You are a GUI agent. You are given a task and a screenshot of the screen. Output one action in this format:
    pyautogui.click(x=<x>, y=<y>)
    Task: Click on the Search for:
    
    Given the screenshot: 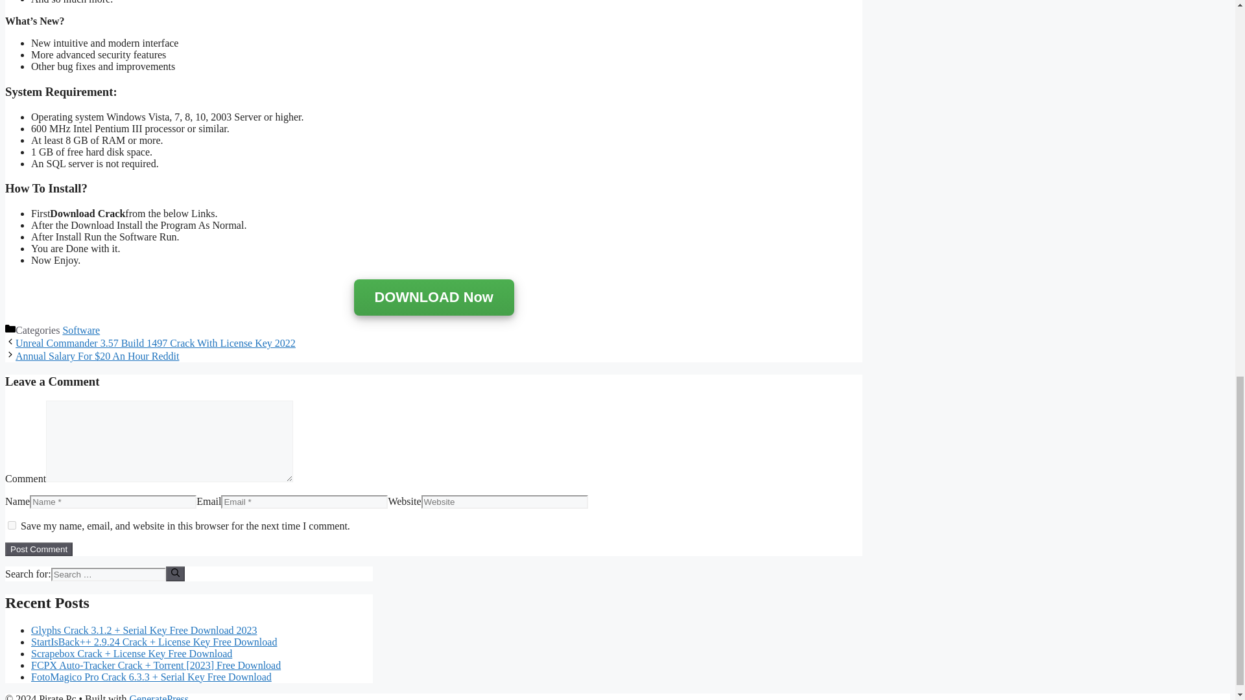 What is the action you would take?
    pyautogui.click(x=108, y=574)
    